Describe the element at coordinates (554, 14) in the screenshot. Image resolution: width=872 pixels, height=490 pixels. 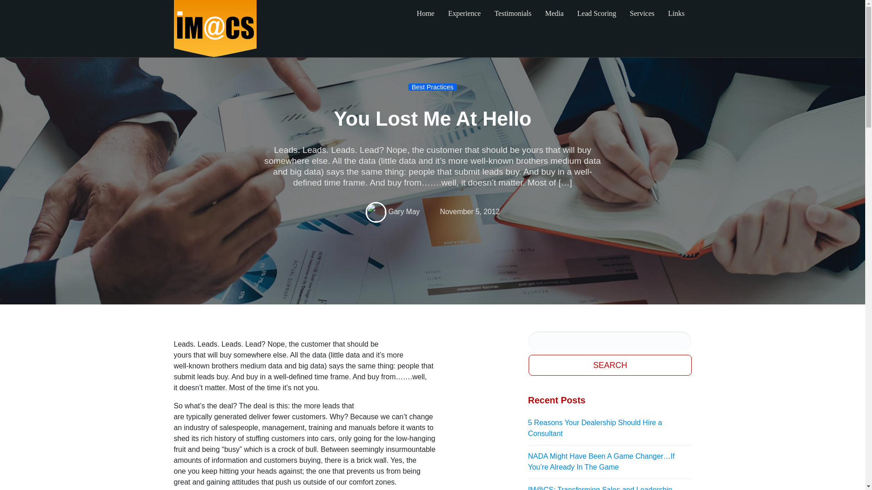
I see `Media` at that location.